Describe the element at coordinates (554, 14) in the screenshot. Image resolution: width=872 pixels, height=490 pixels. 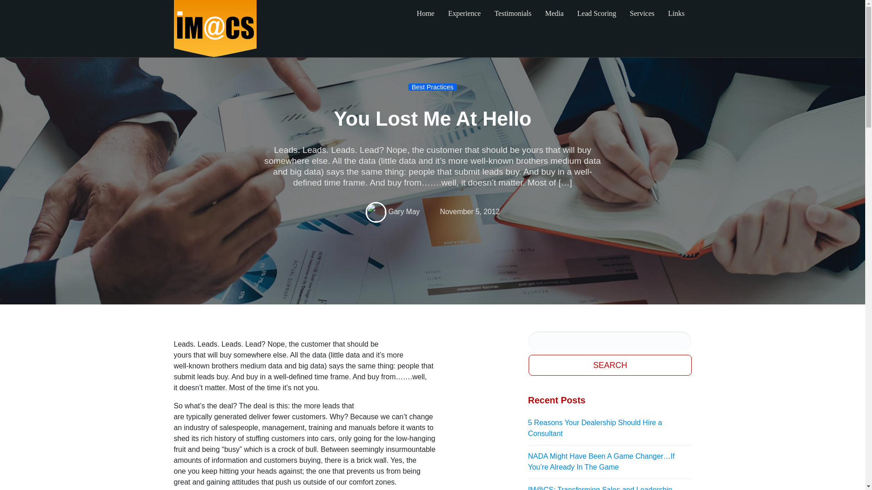
I see `Media` at that location.